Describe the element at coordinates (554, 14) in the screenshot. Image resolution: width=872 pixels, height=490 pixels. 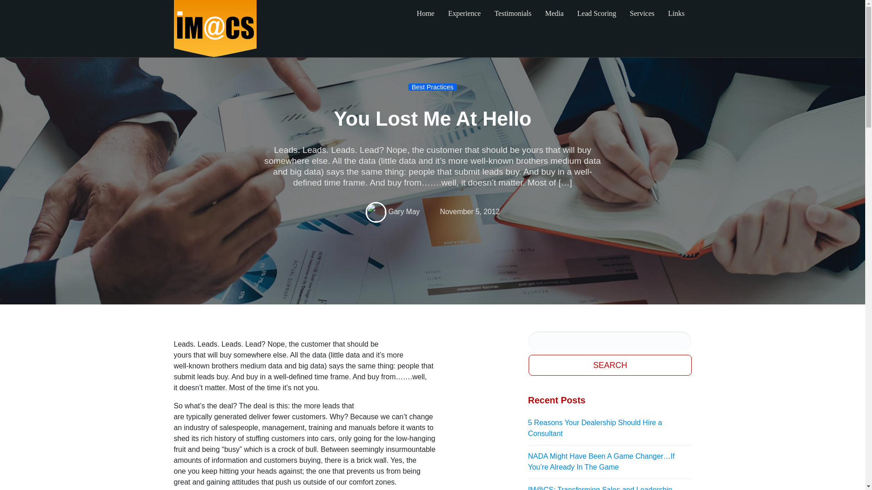
I see `Media` at that location.